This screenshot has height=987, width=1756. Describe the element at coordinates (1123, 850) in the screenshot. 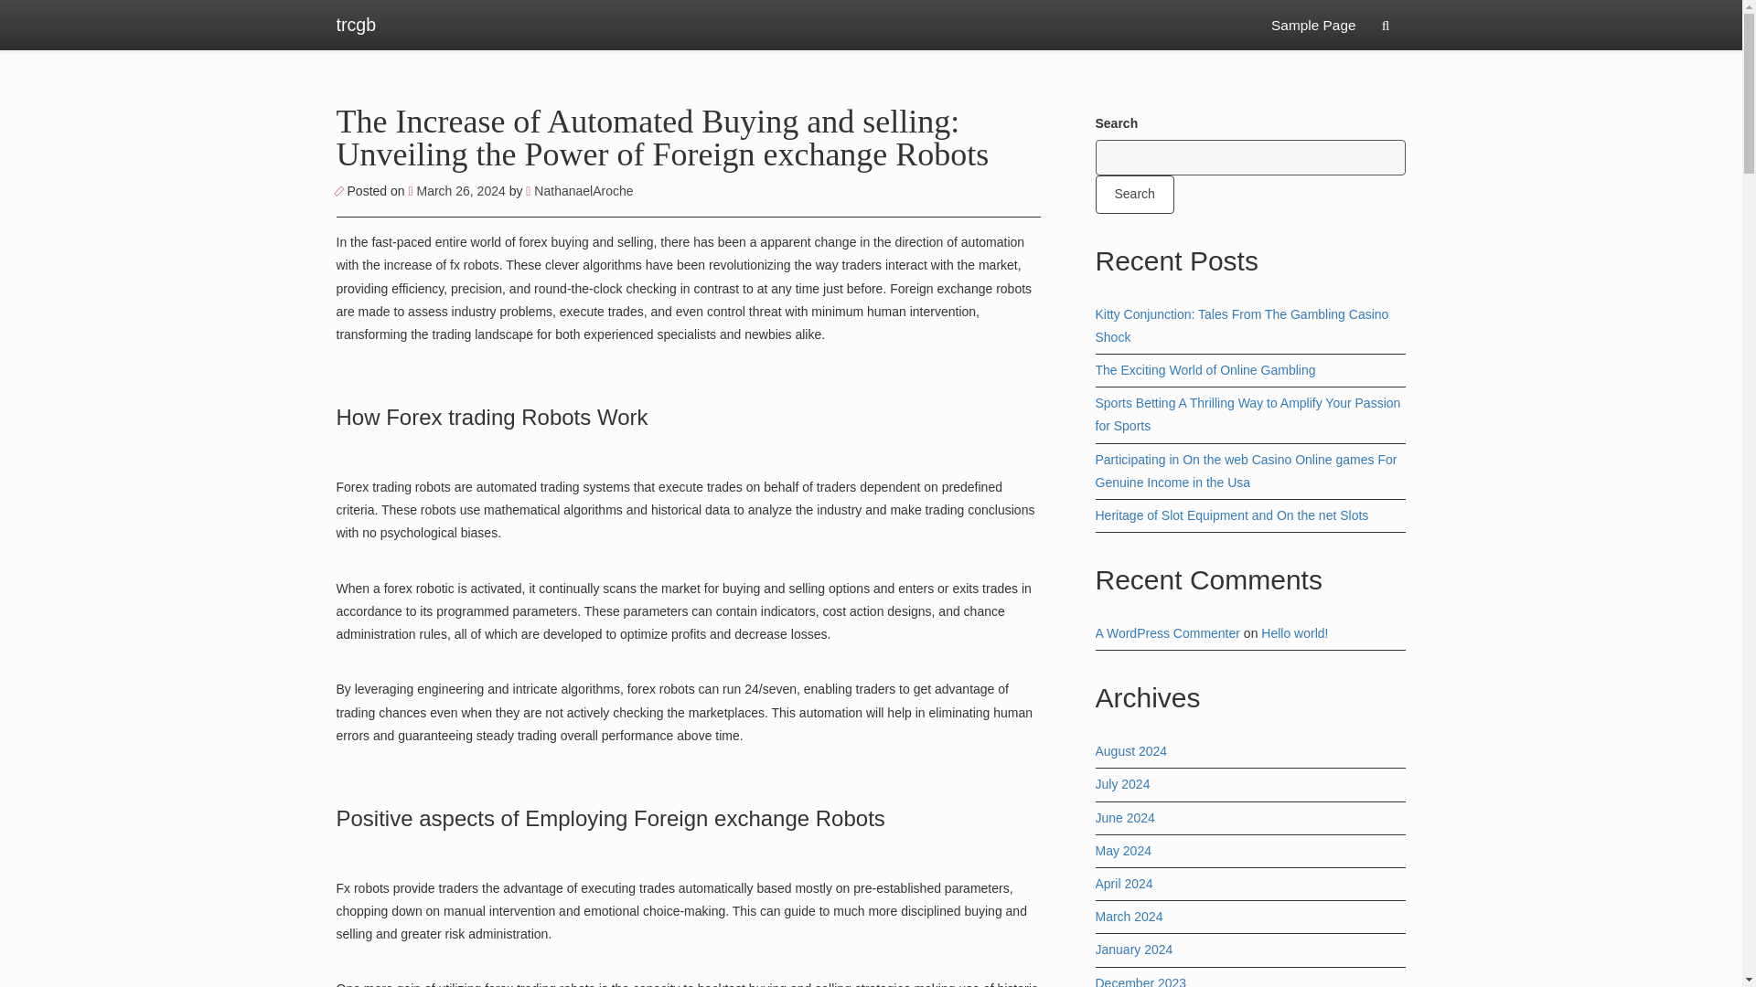

I see `May 2024` at that location.